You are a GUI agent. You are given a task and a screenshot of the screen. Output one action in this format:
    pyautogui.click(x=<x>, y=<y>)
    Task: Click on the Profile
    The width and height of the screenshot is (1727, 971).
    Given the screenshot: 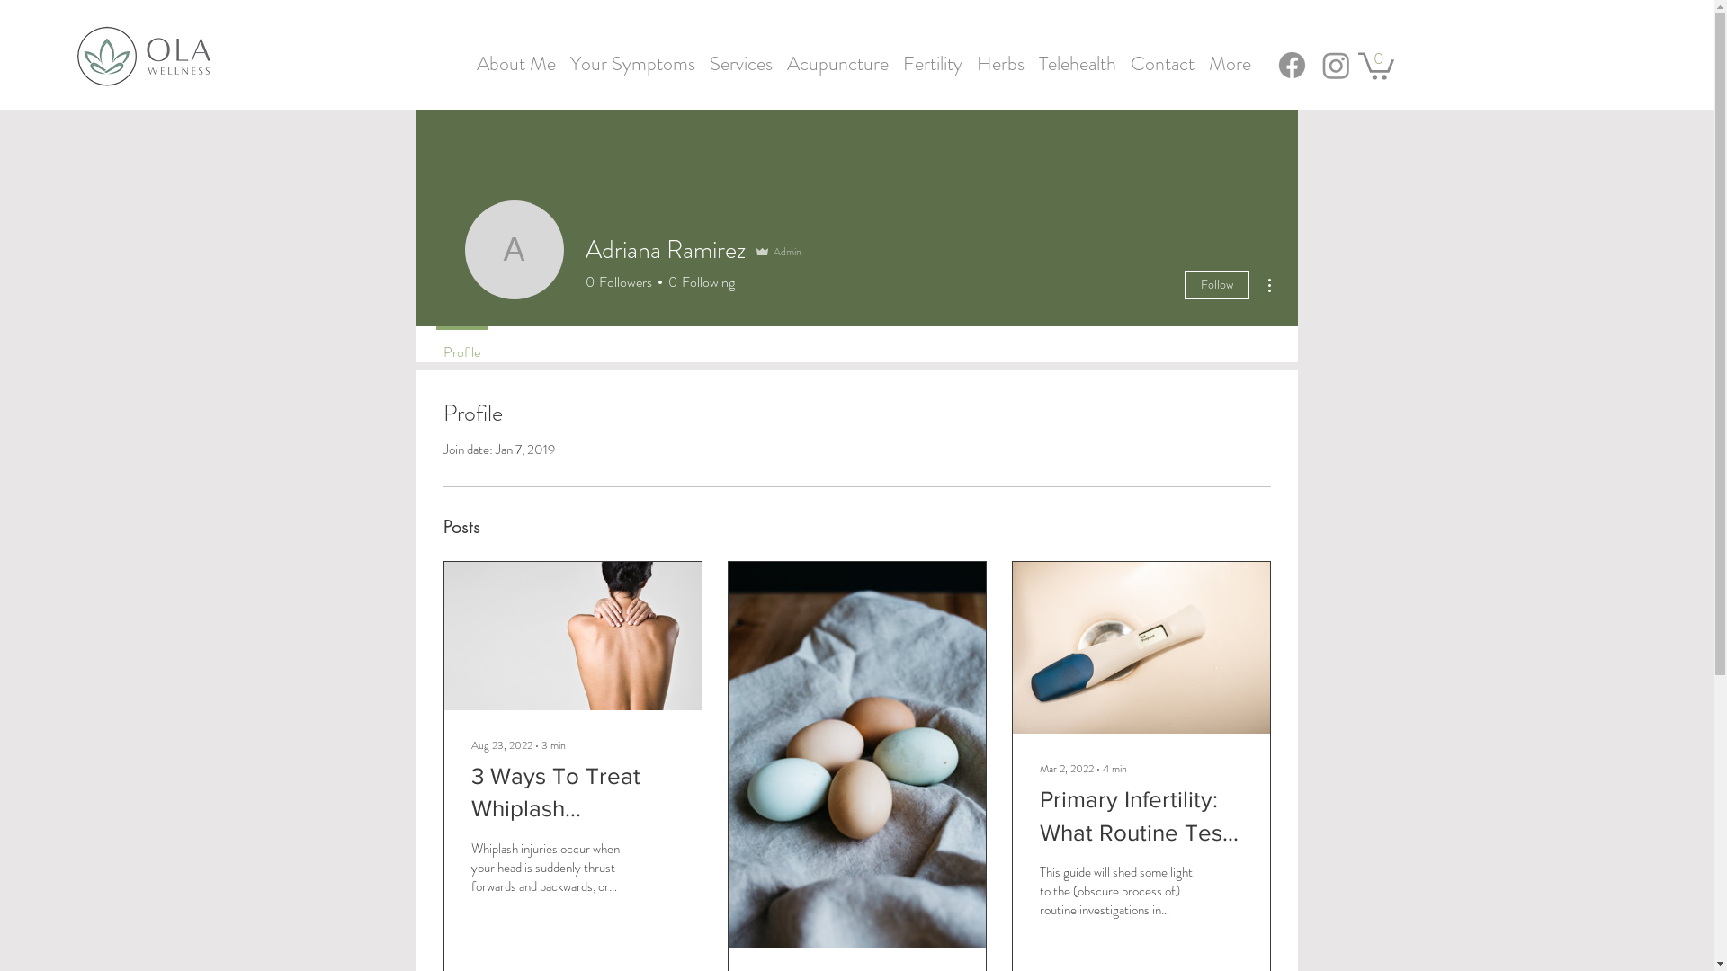 What is the action you would take?
    pyautogui.click(x=461, y=344)
    